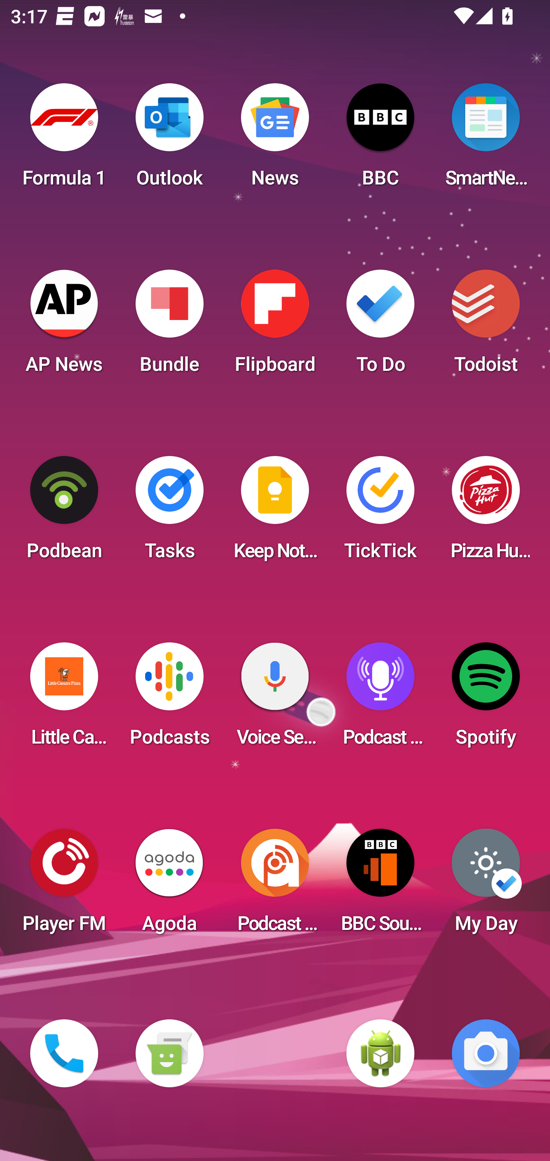 Image resolution: width=550 pixels, height=1161 pixels. Describe the element at coordinates (275, 885) in the screenshot. I see `Podcast Addict` at that location.